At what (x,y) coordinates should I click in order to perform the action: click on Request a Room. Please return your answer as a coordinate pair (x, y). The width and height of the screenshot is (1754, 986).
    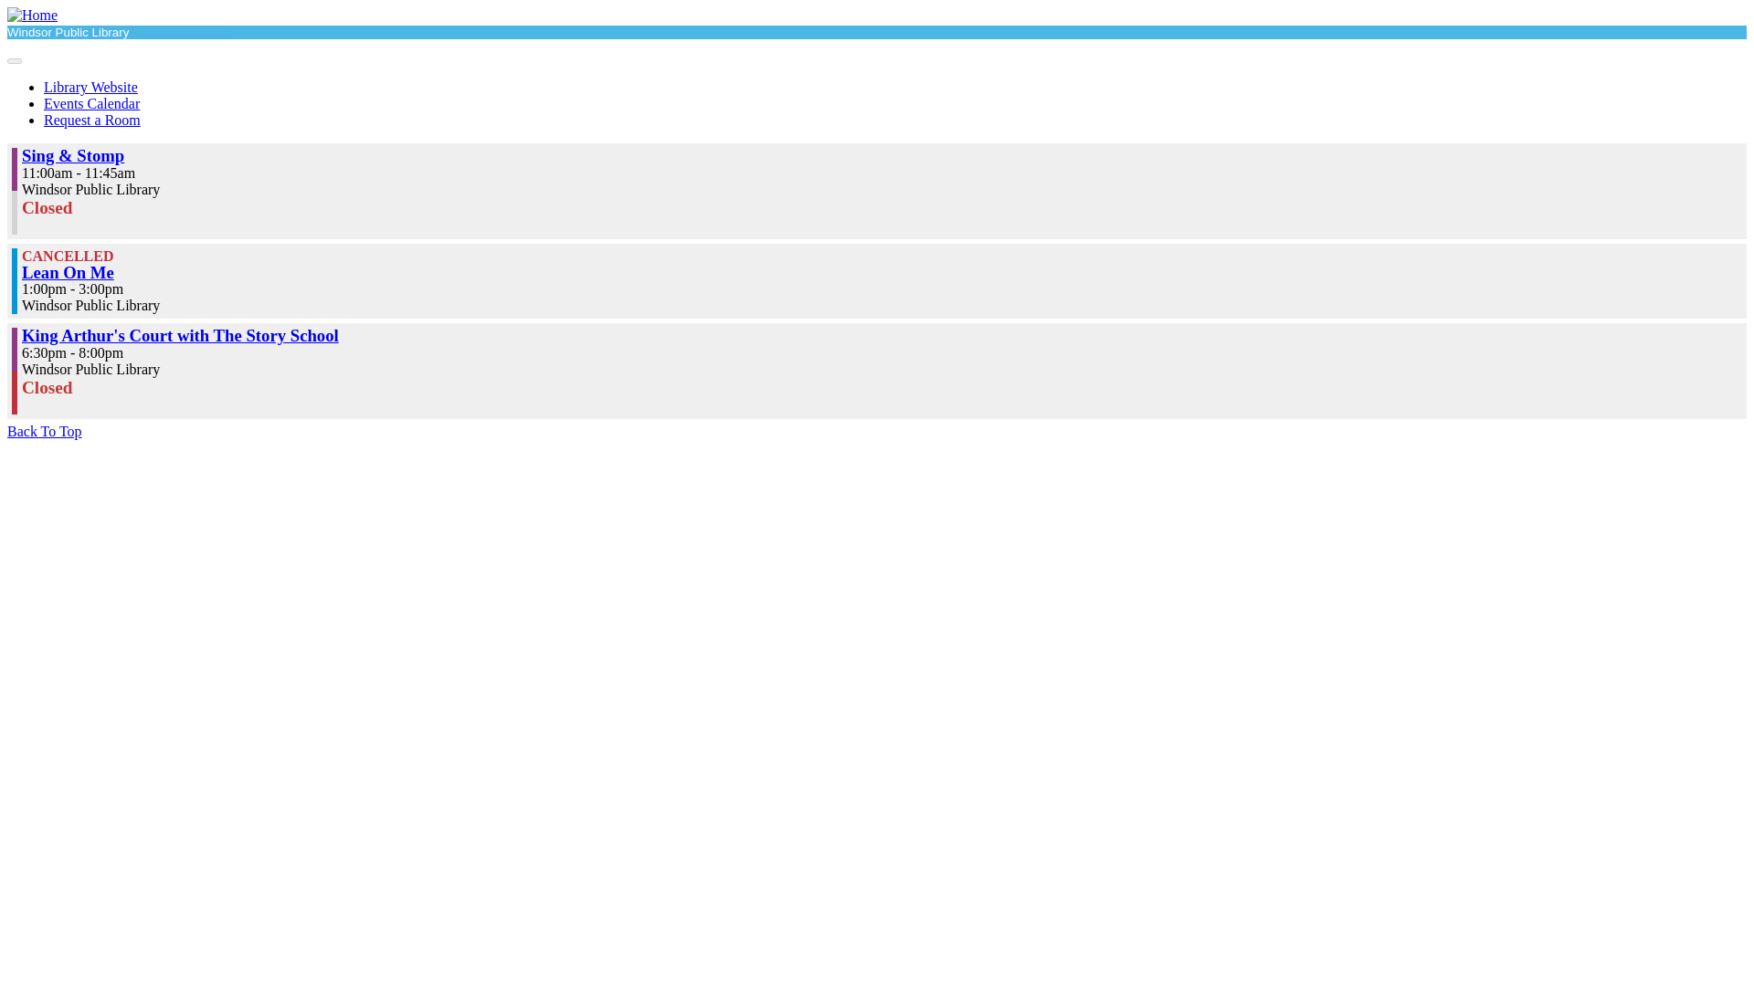
    Looking at the image, I should click on (91, 121).